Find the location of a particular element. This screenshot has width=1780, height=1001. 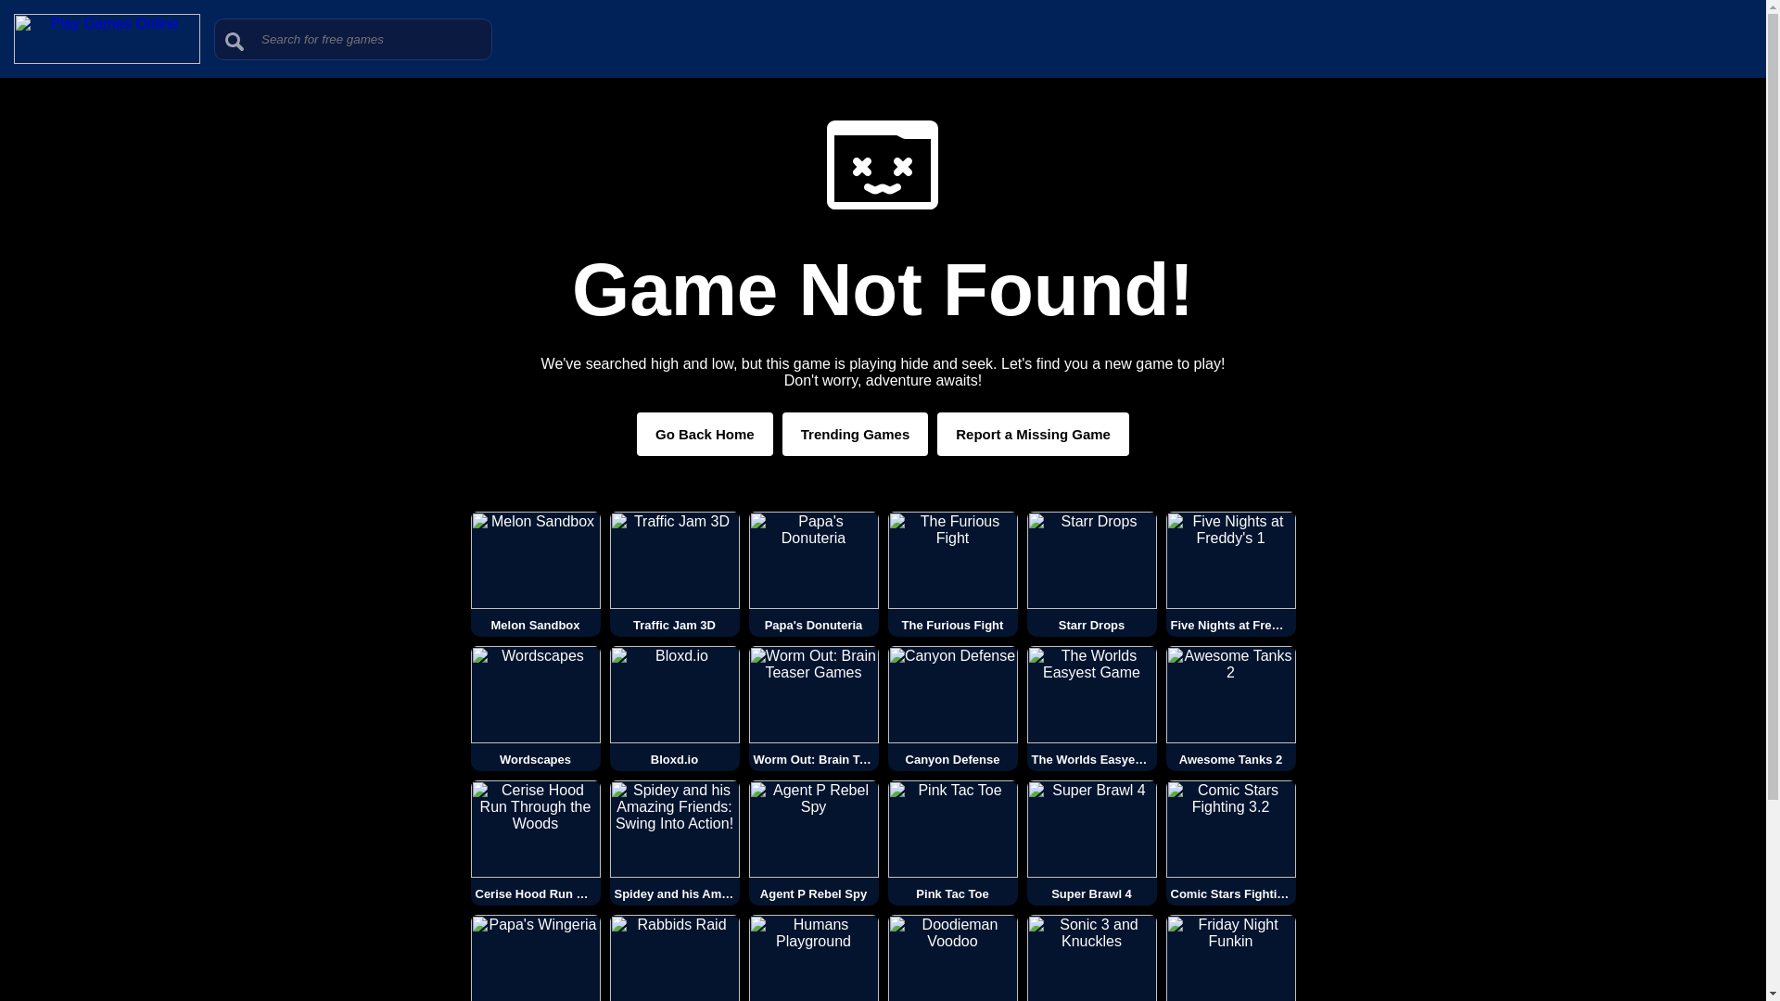

Papa's Wingeria is located at coordinates (536, 958).